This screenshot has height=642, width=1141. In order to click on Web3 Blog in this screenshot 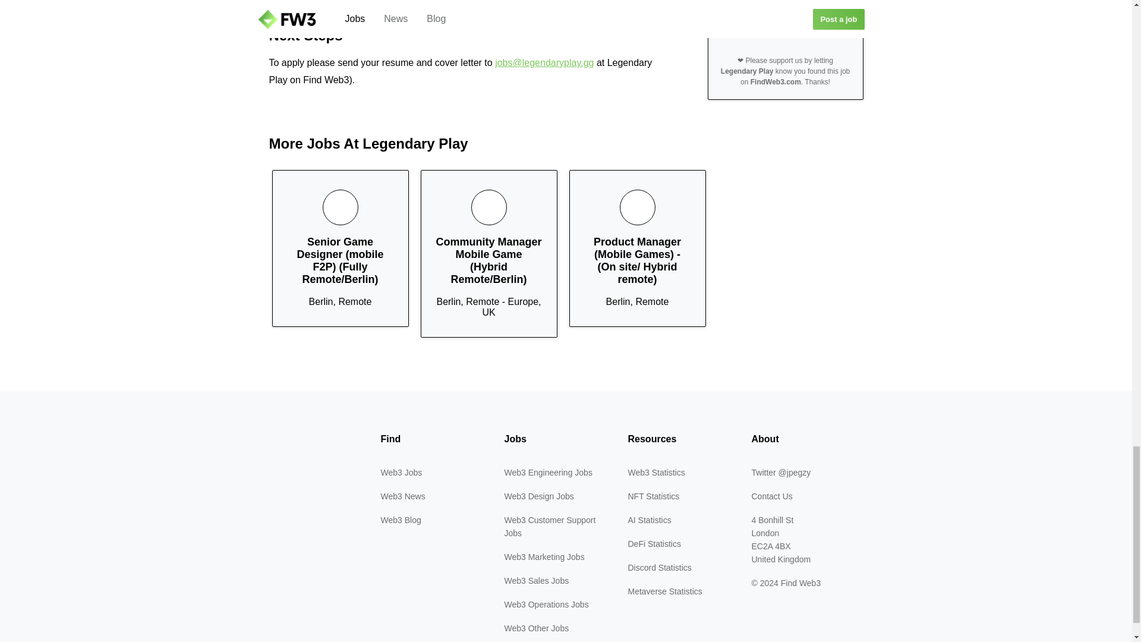, I will do `click(401, 520)`.